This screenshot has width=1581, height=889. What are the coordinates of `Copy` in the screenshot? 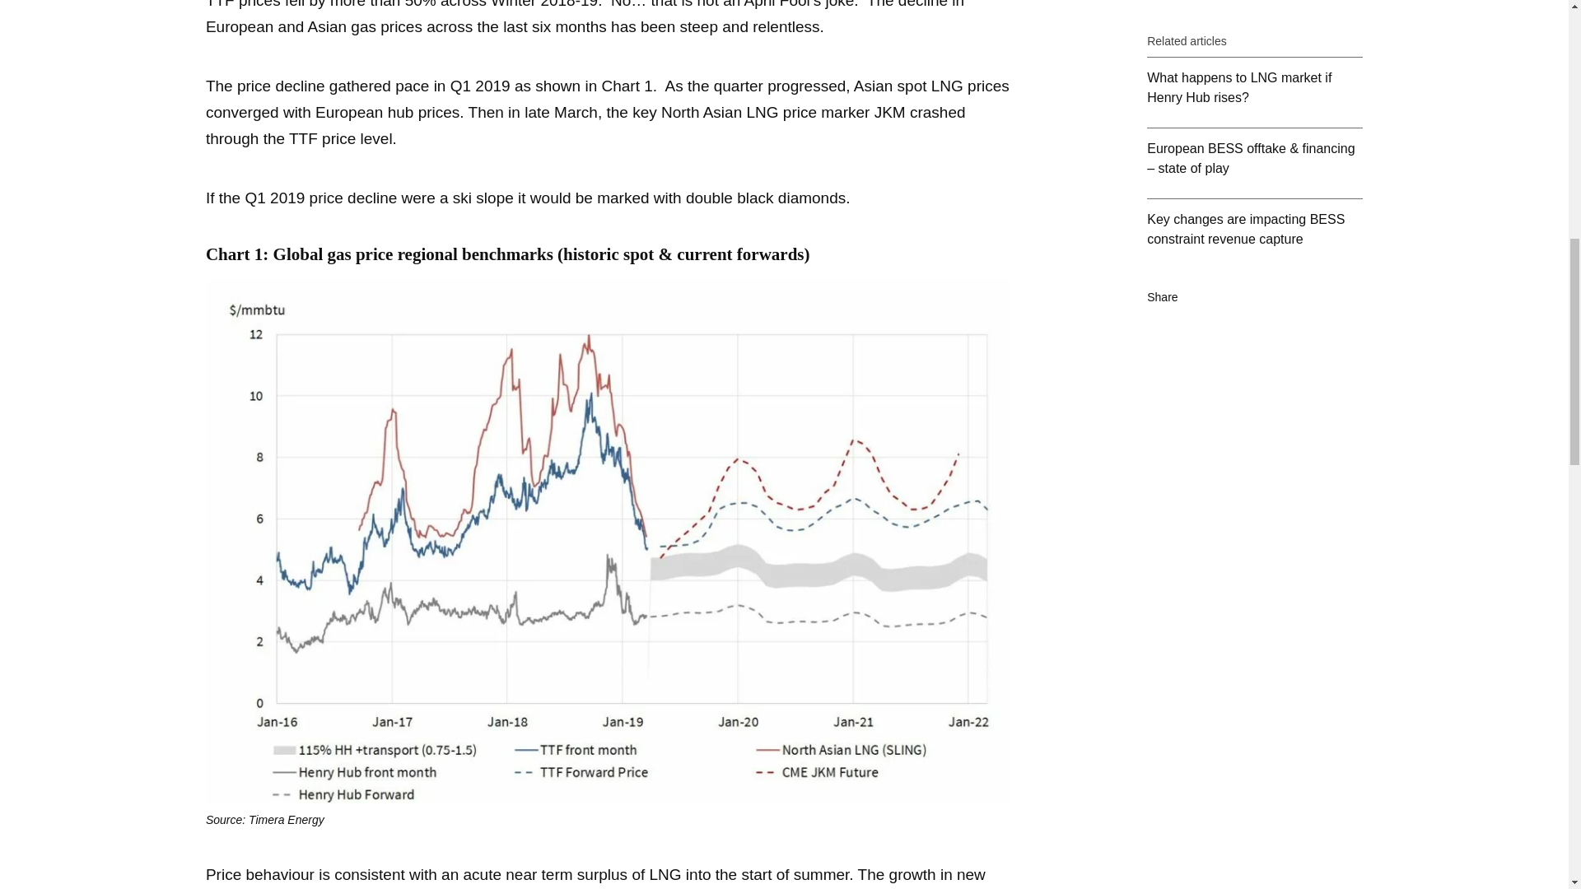 It's located at (1279, 191).